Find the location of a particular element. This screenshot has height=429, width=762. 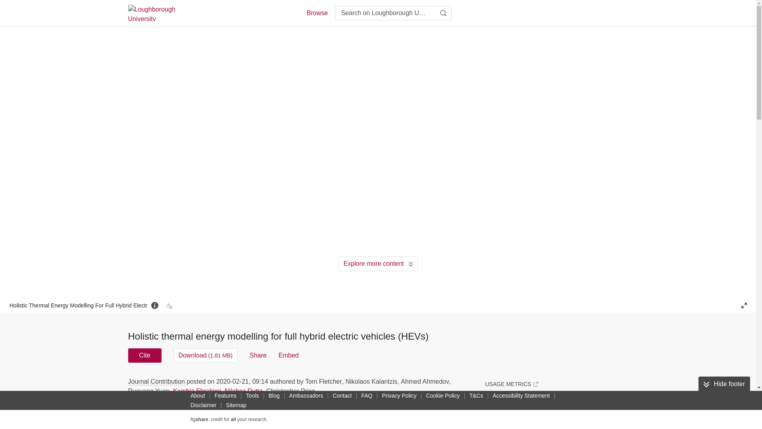

Share is located at coordinates (258, 355).